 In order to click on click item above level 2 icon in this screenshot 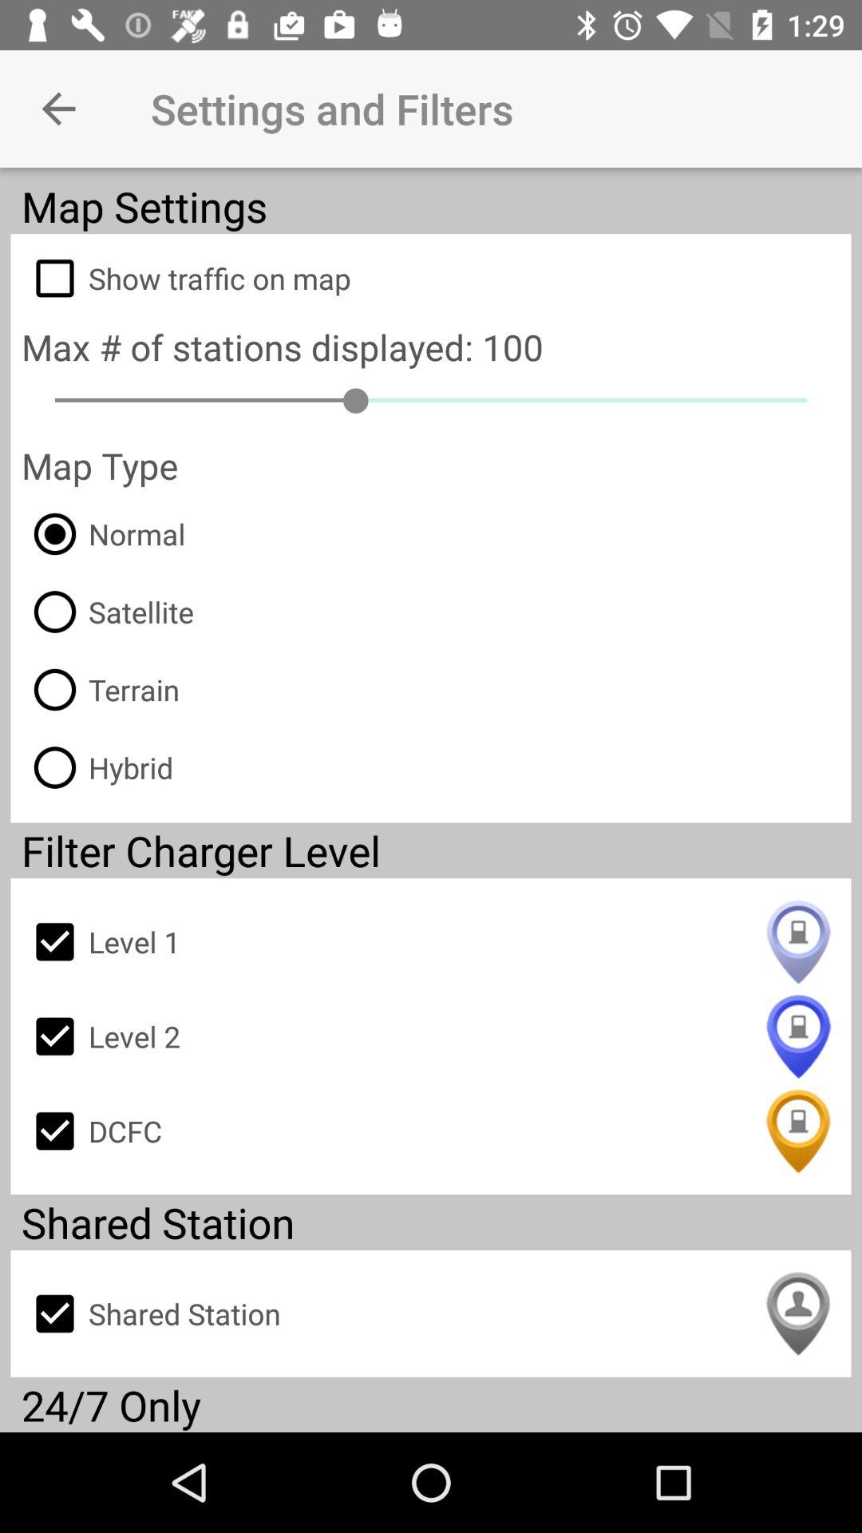, I will do `click(431, 942)`.